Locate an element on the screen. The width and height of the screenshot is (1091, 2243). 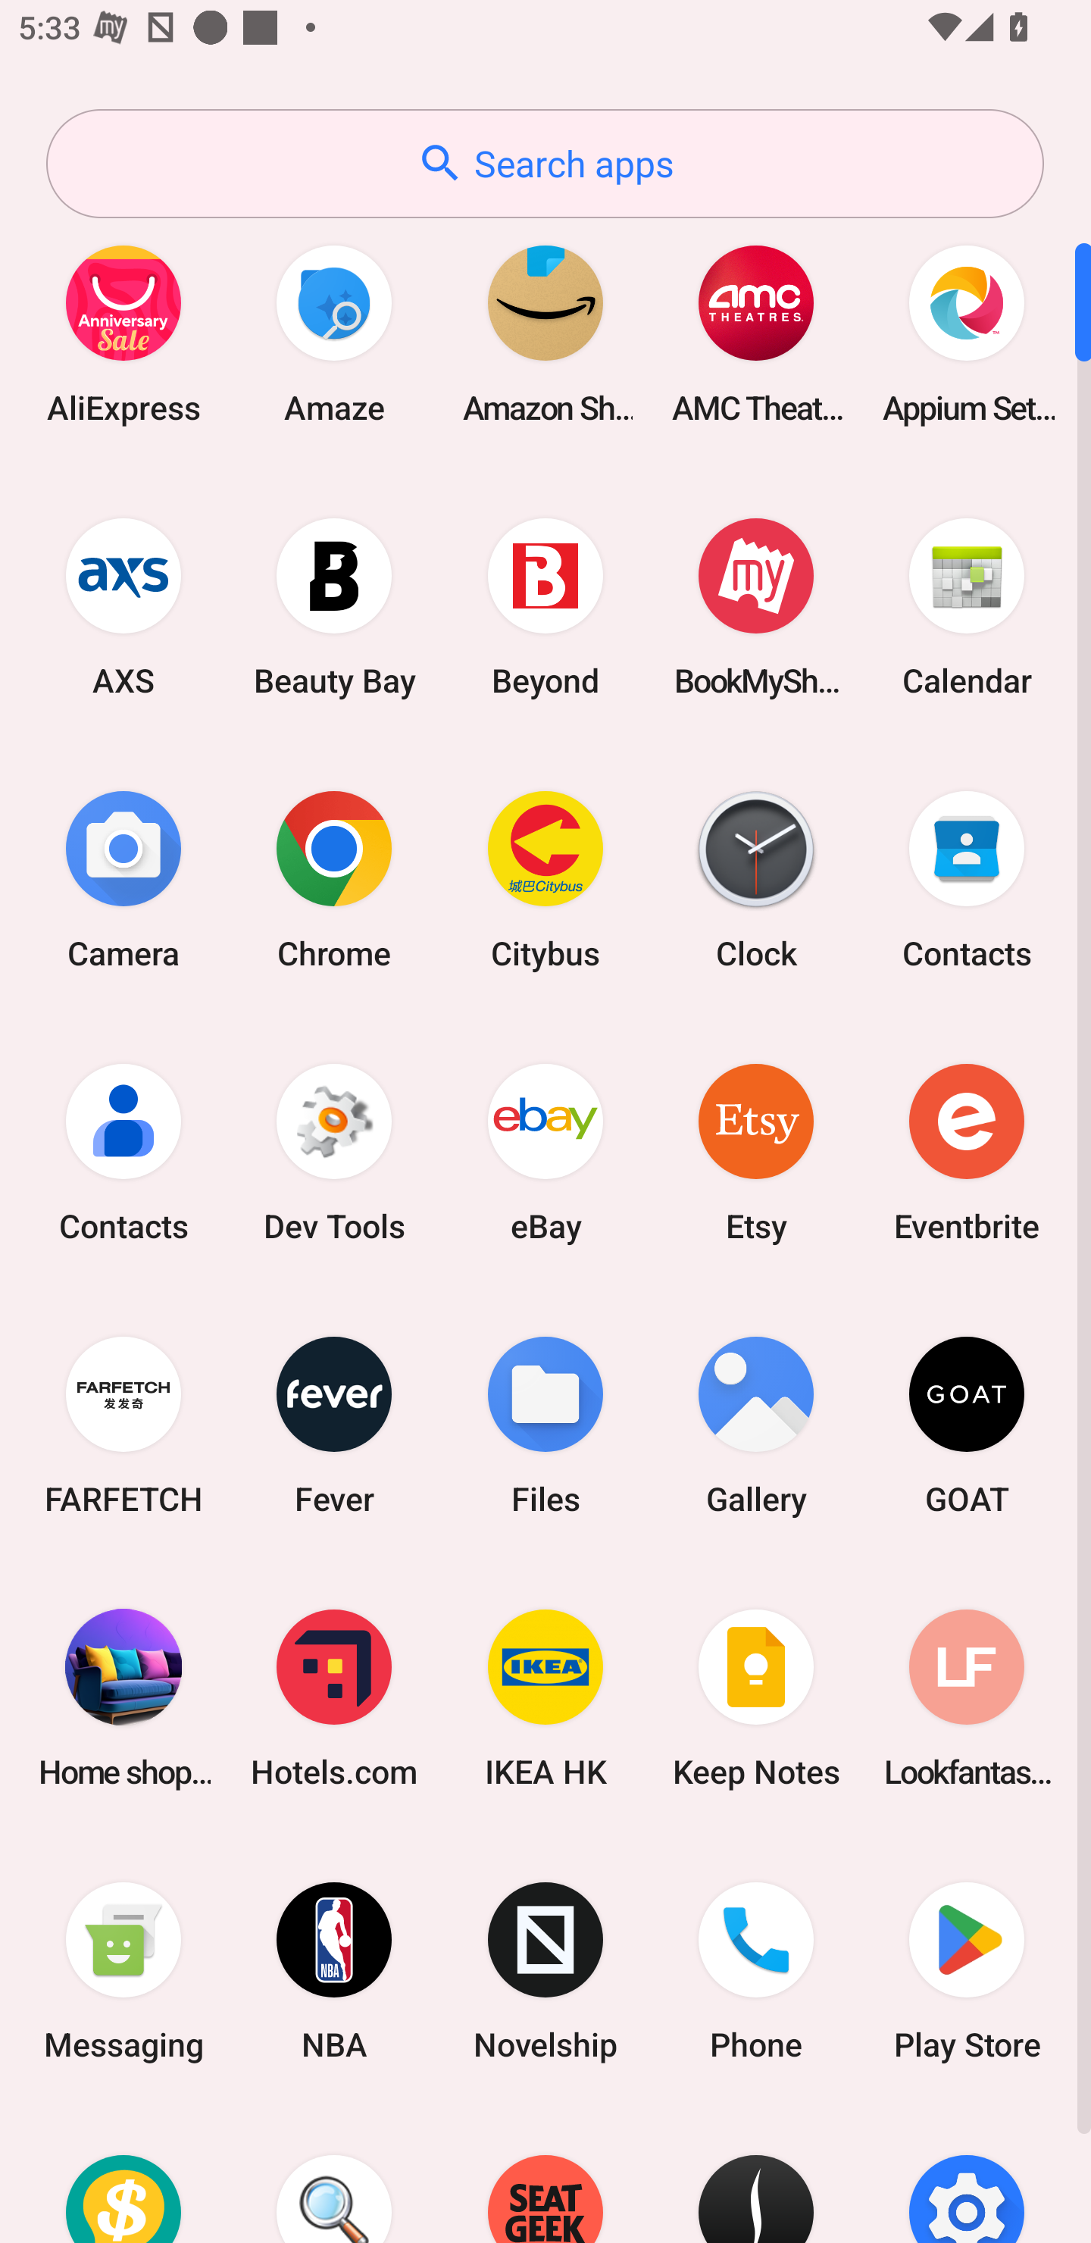
Contacts is located at coordinates (123, 1152).